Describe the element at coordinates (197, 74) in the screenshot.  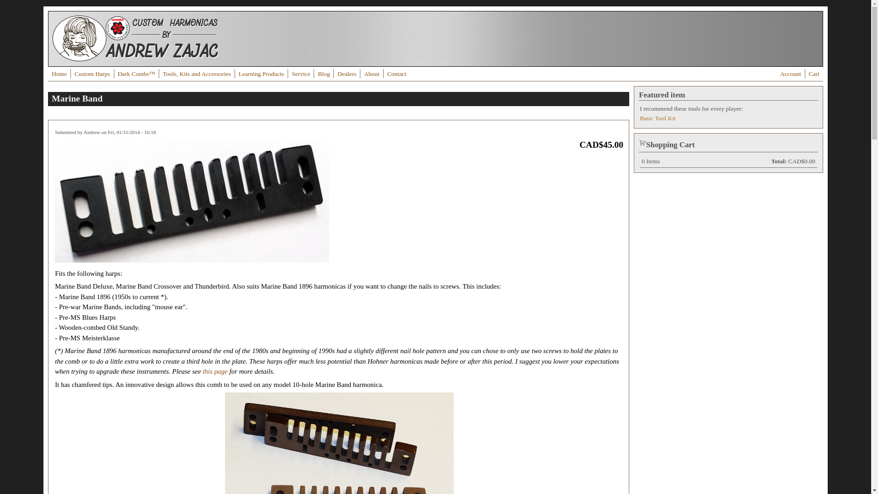
I see `Tools, Kits and Accessories` at that location.